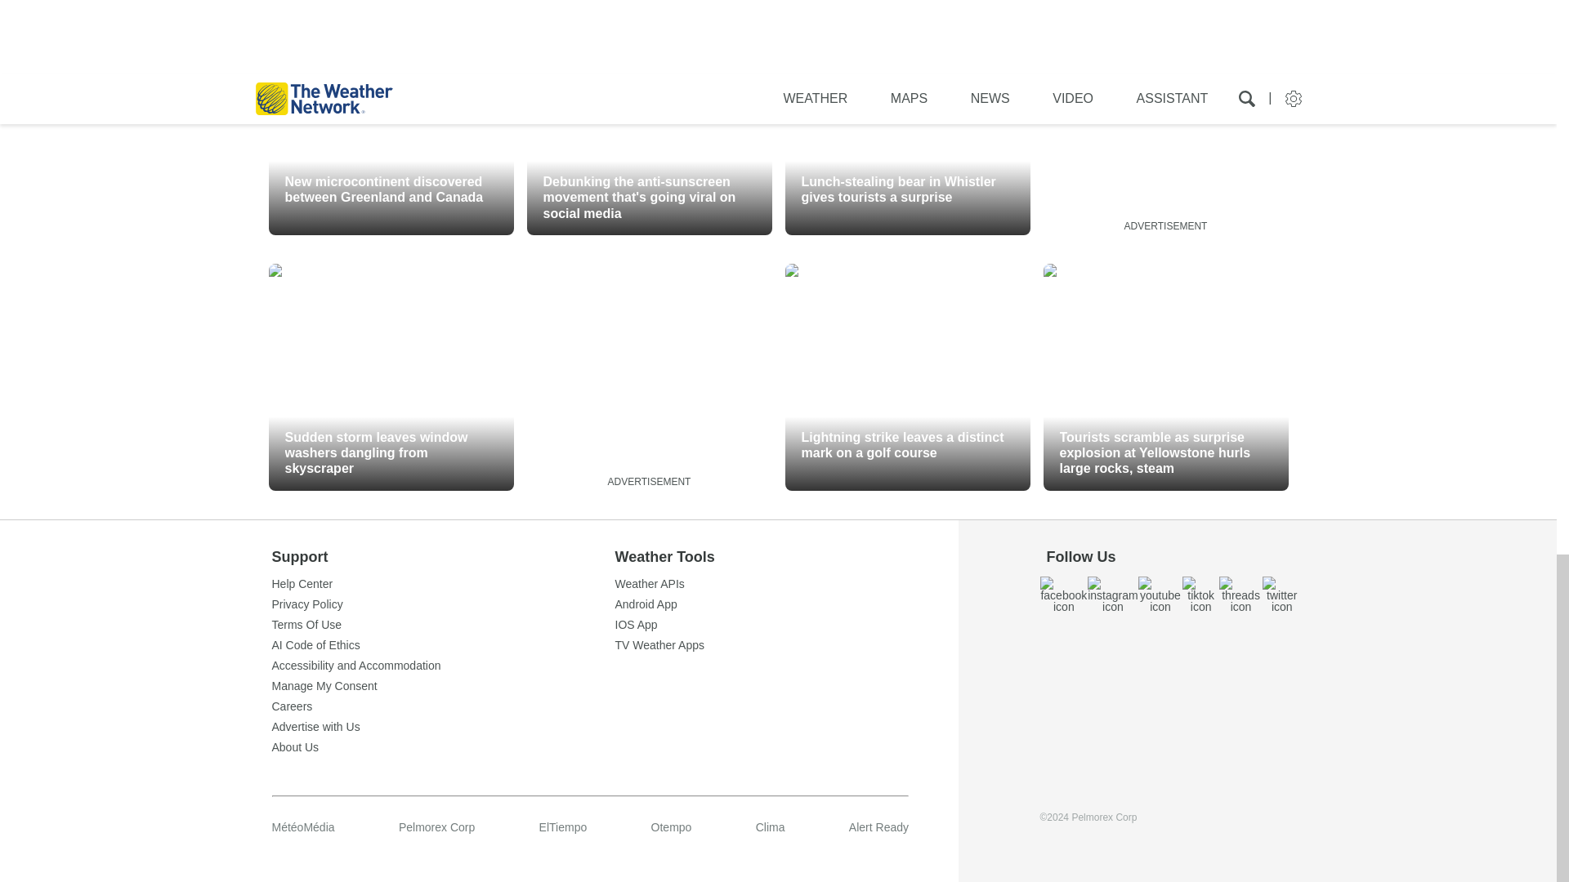  I want to click on Help Center, so click(443, 584).